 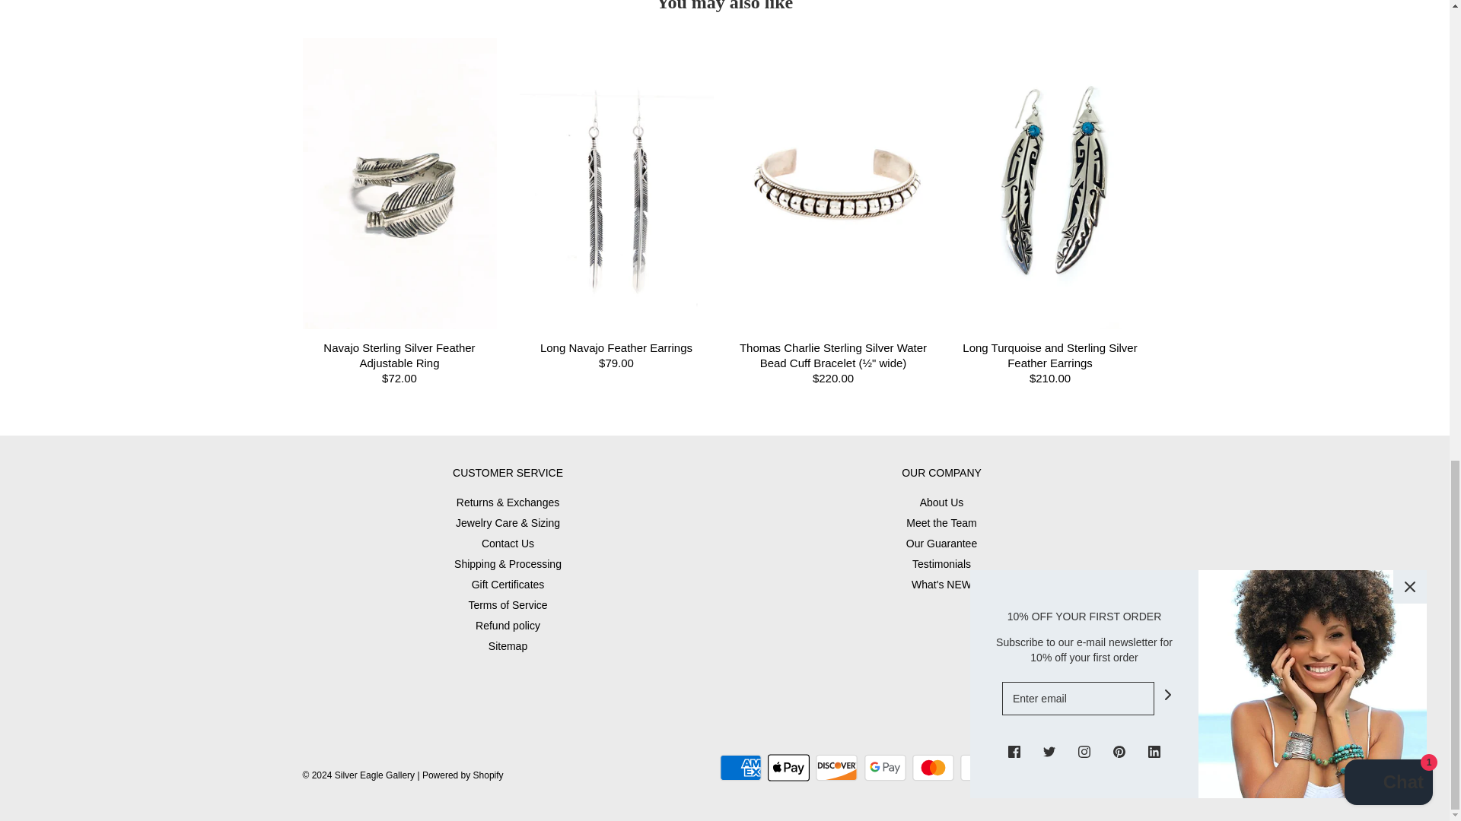 I want to click on Google Pay, so click(x=885, y=768).